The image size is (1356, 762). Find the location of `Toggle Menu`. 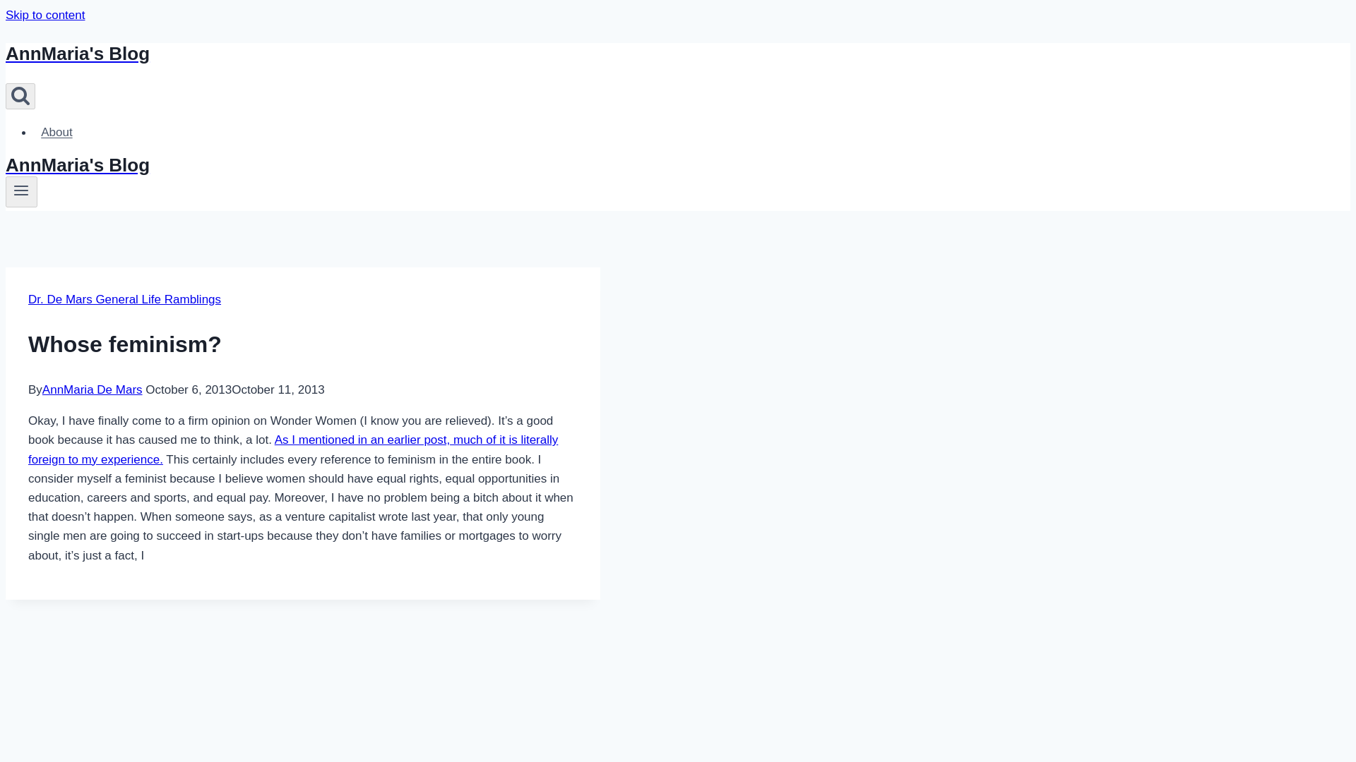

Toggle Menu is located at coordinates (21, 190).